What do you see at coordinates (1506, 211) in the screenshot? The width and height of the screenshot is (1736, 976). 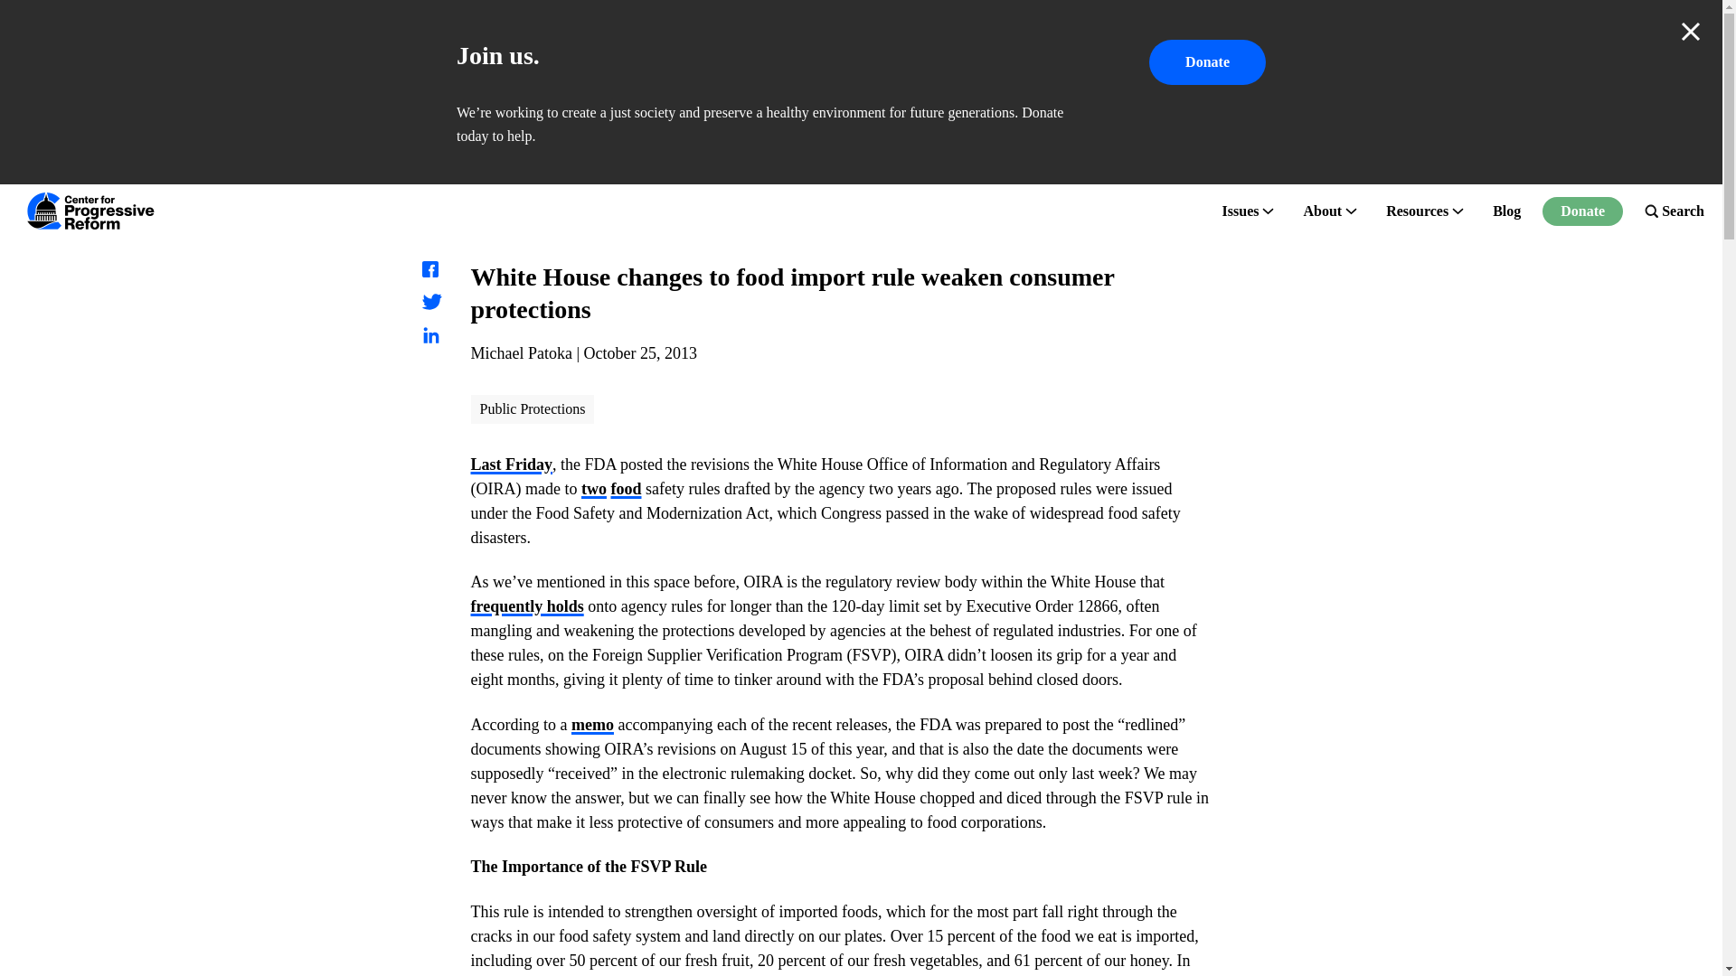 I see `Blog` at bounding box center [1506, 211].